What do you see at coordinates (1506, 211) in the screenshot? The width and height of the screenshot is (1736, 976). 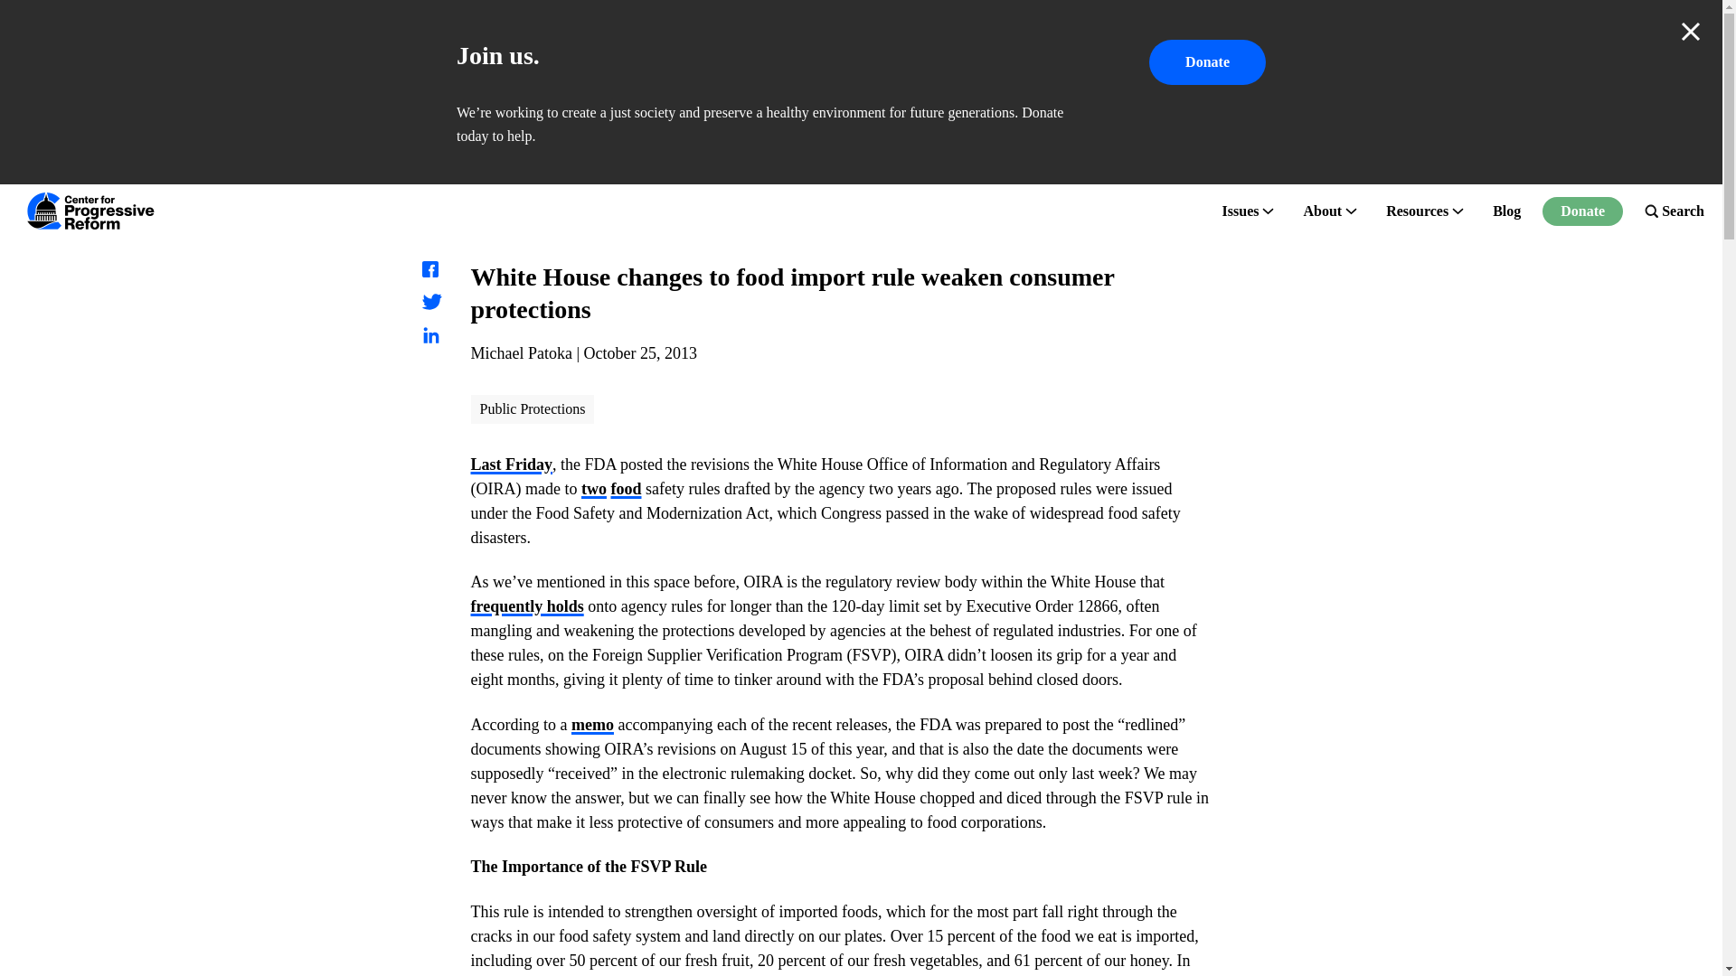 I see `Blog` at bounding box center [1506, 211].